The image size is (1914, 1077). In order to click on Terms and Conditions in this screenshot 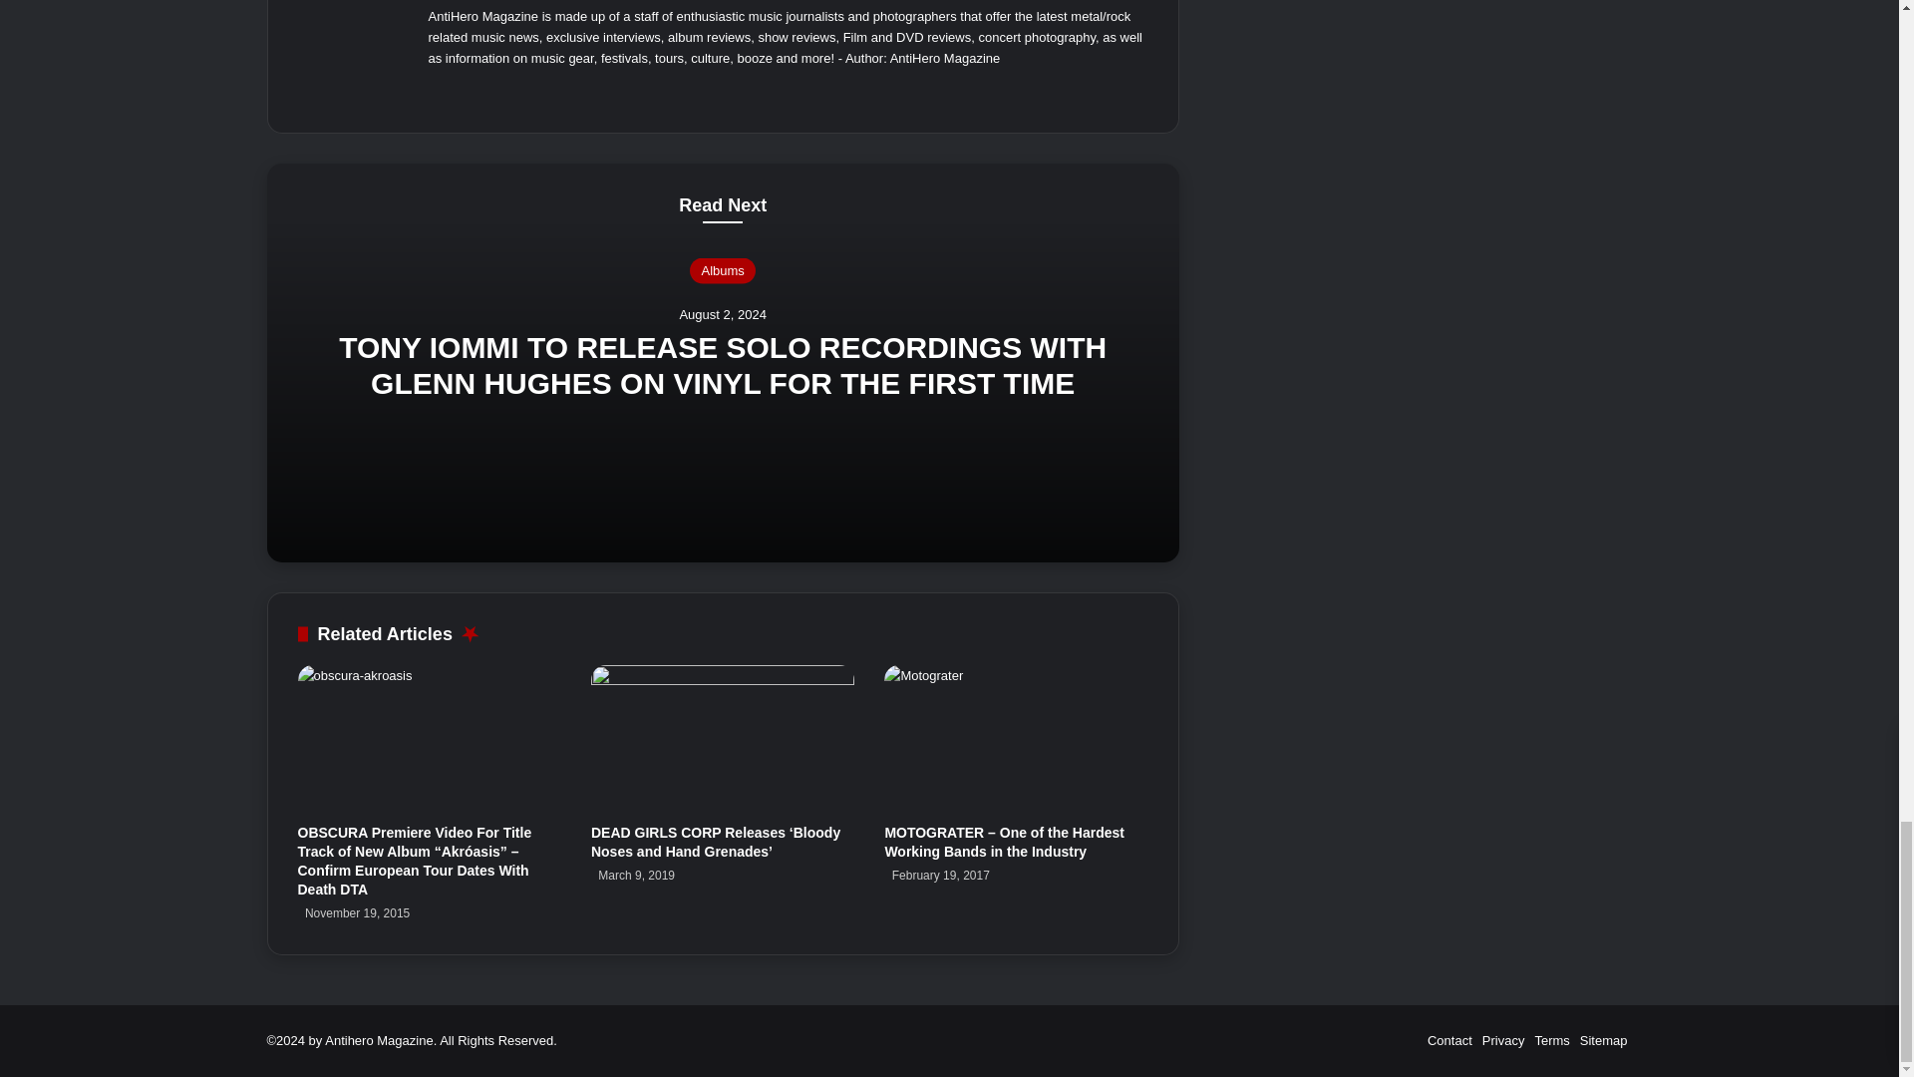, I will do `click(1551, 1039)`.